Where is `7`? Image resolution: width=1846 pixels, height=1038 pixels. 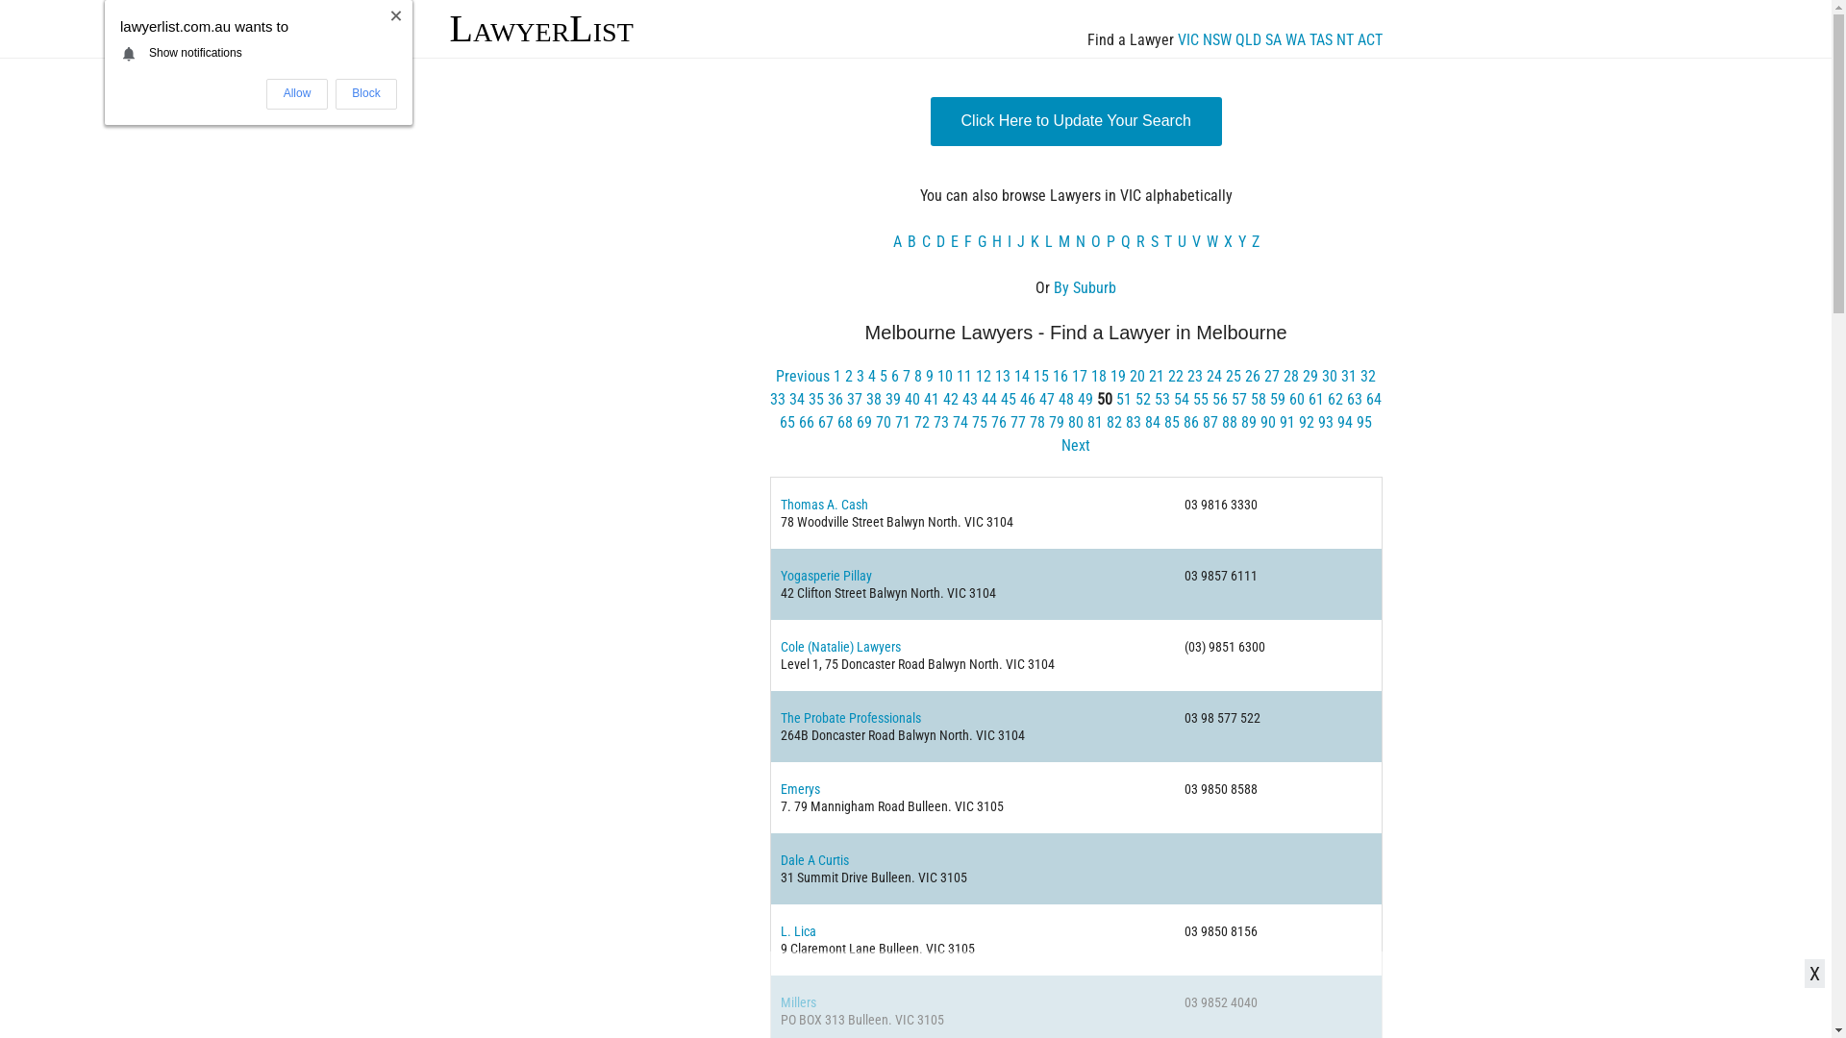 7 is located at coordinates (907, 377).